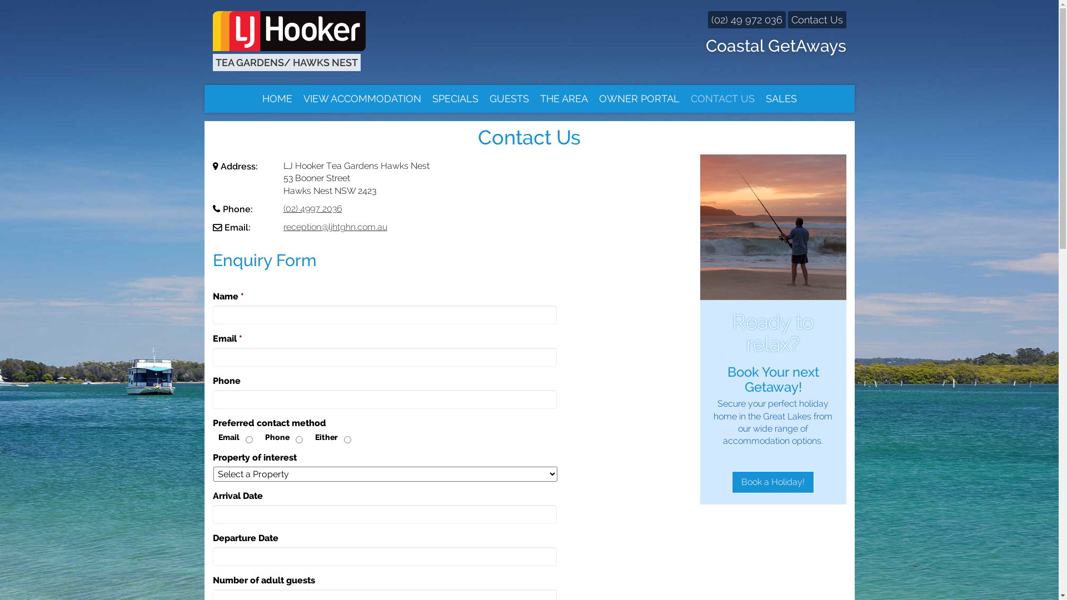 This screenshot has width=1067, height=600. Describe the element at coordinates (781, 99) in the screenshot. I see `SALES` at that location.